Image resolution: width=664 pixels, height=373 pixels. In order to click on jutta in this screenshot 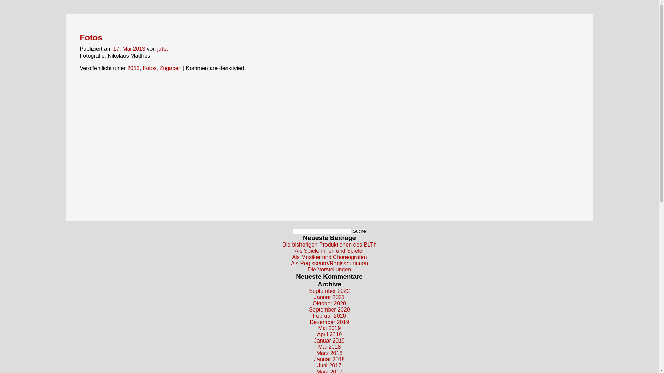, I will do `click(163, 49)`.